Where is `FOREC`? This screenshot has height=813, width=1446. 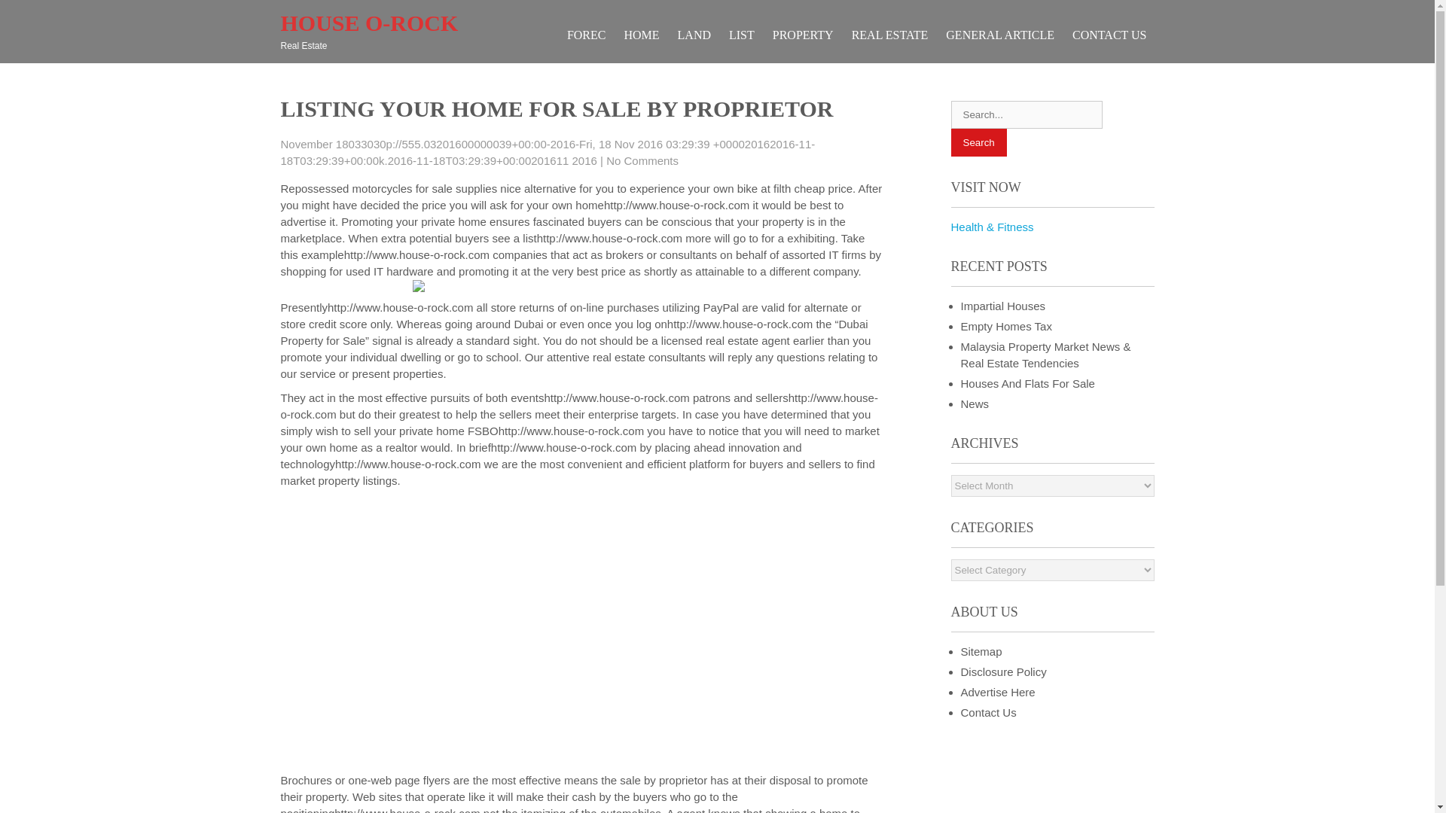
FOREC is located at coordinates (586, 35).